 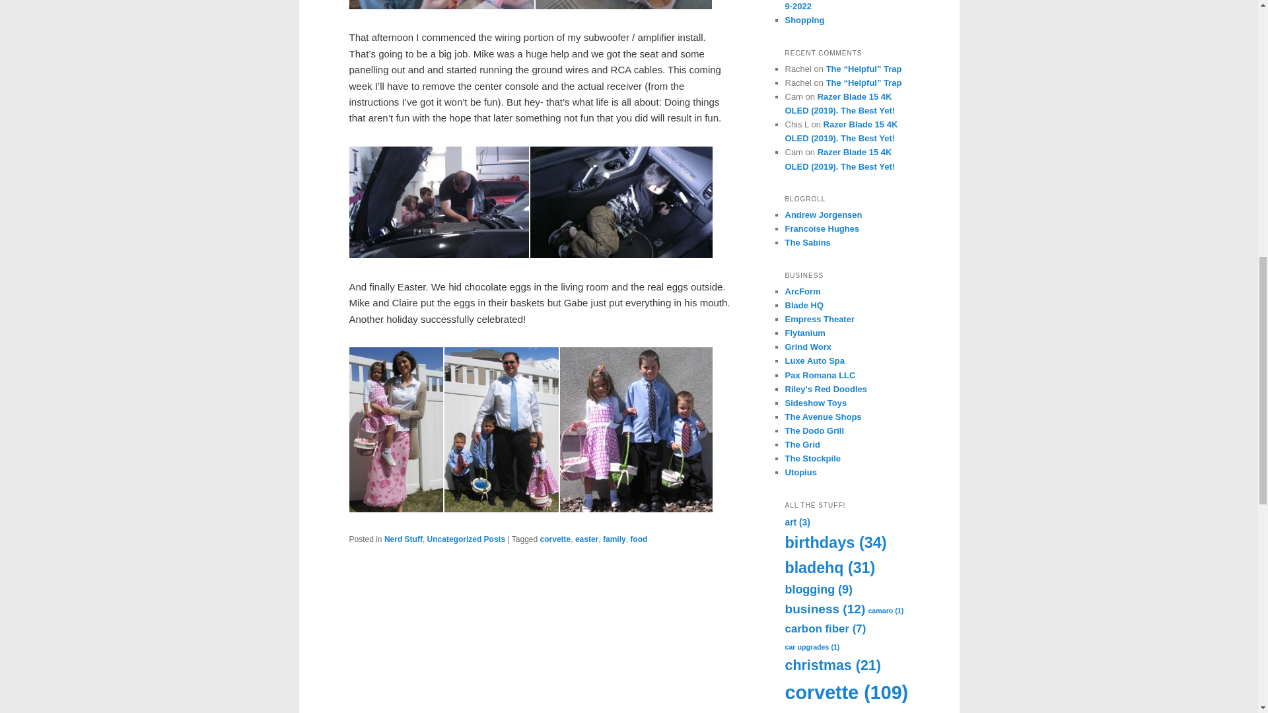 I want to click on There is no such thing as fast enough. , so click(x=812, y=458).